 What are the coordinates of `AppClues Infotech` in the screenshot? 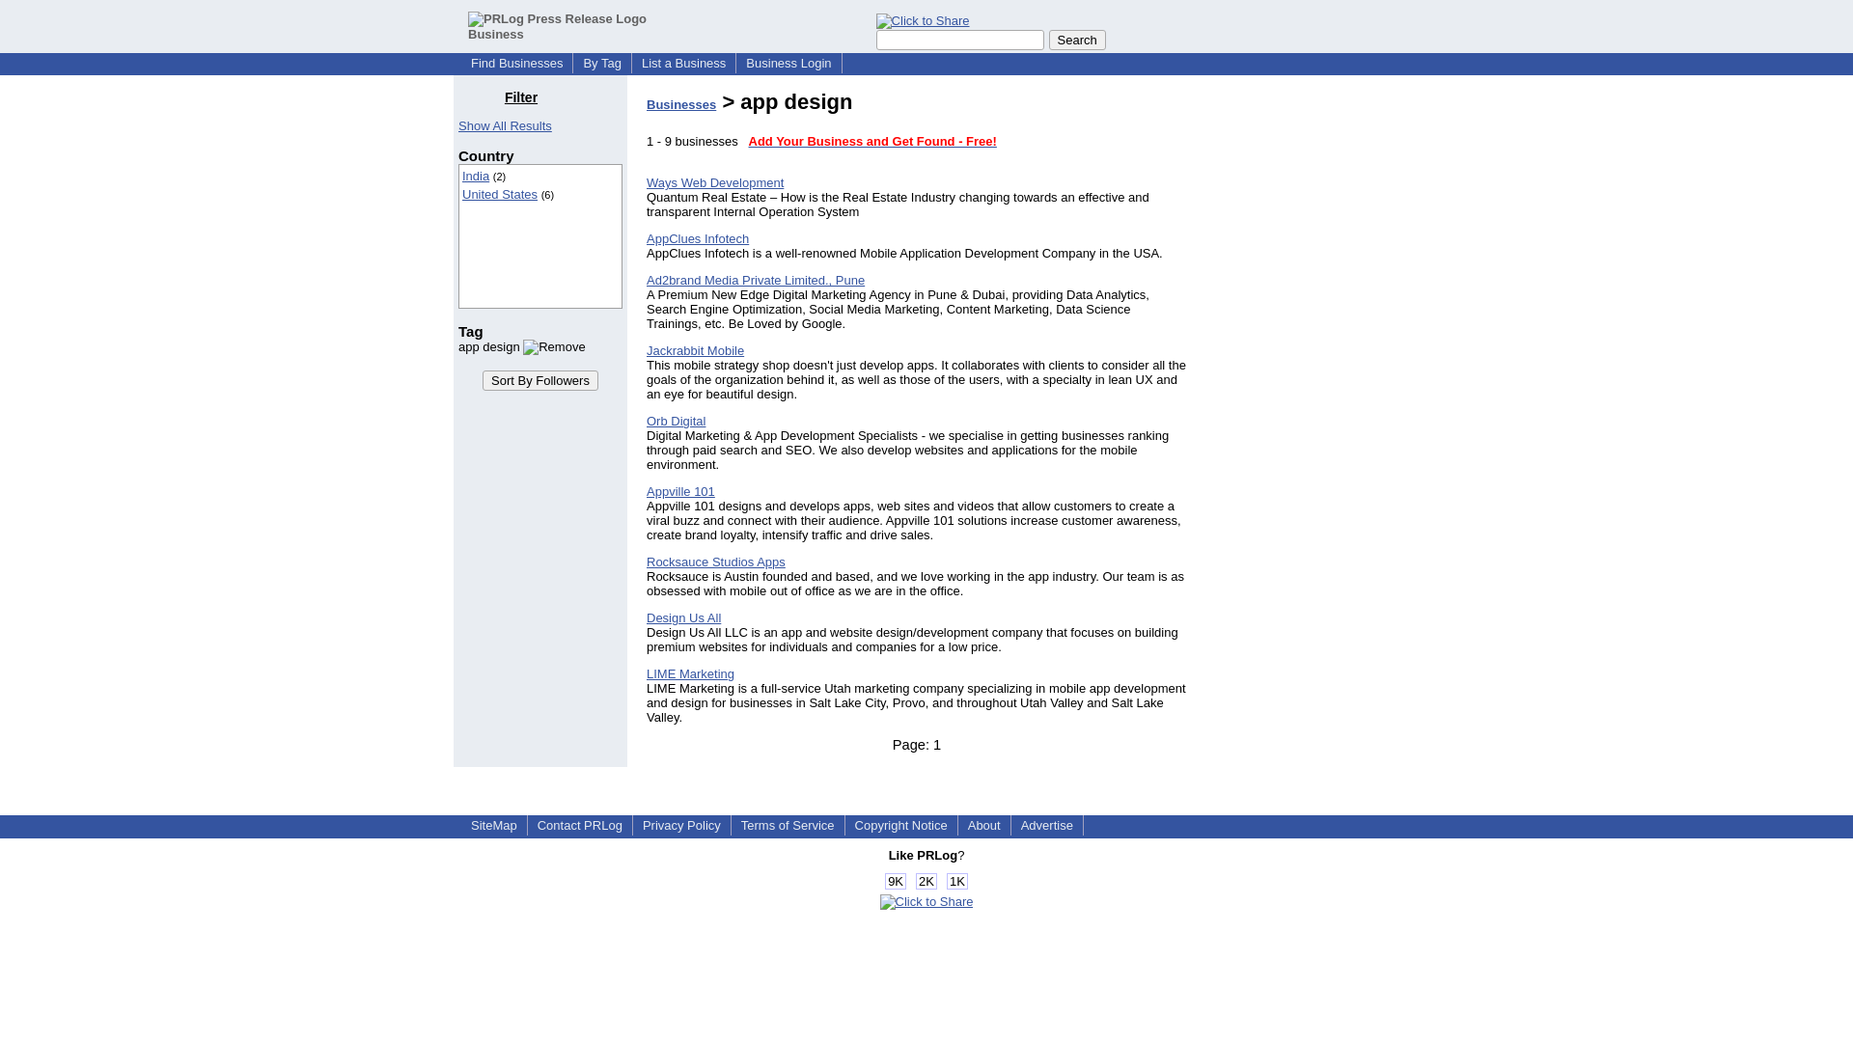 It's located at (697, 237).